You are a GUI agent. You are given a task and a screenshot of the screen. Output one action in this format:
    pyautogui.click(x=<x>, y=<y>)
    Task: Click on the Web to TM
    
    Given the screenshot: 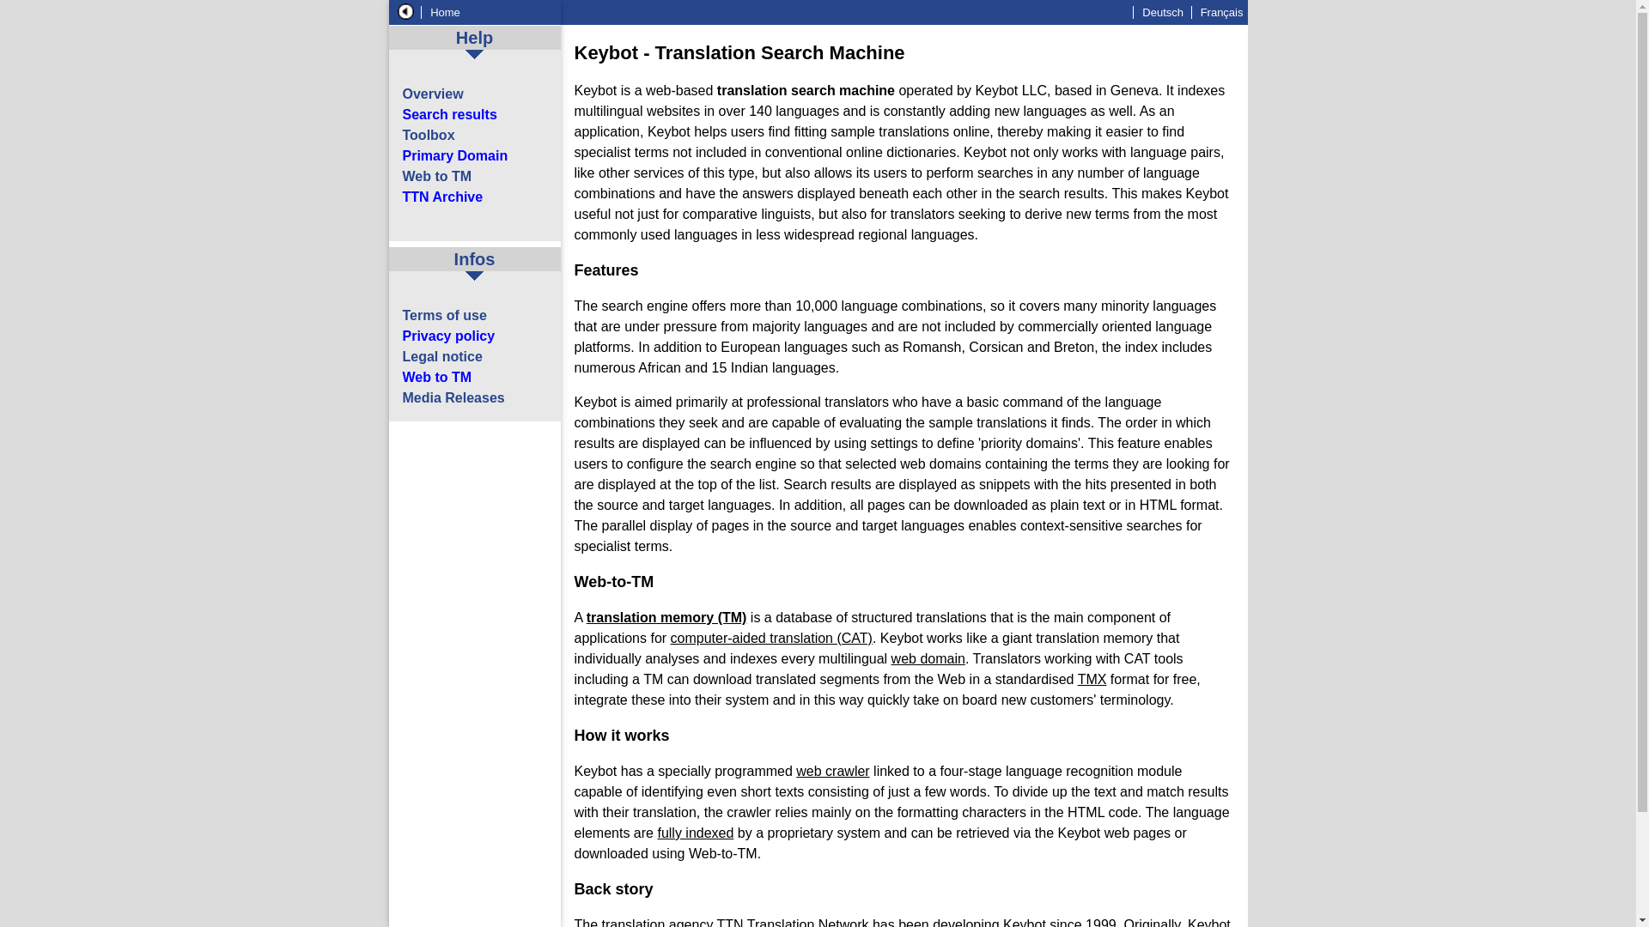 What is the action you would take?
    pyautogui.click(x=436, y=377)
    